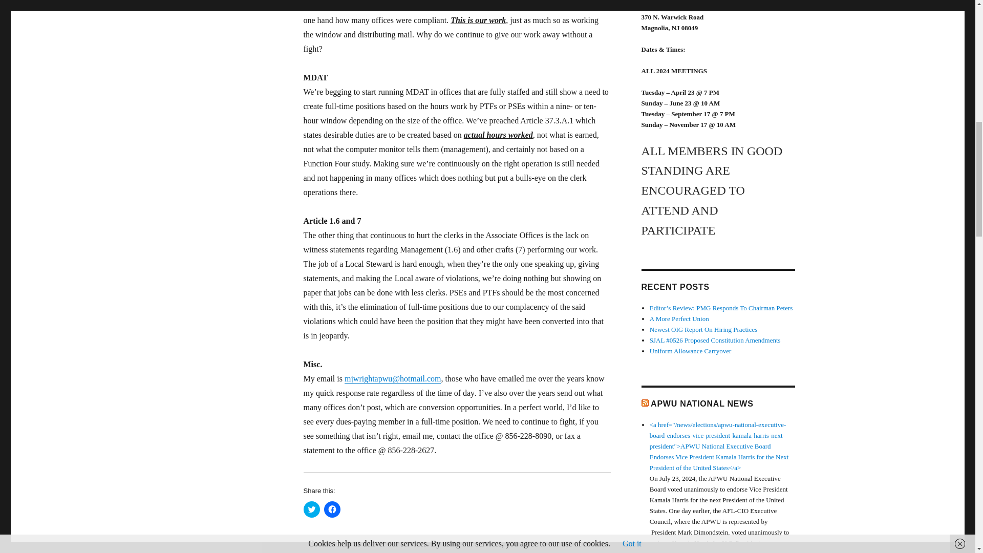 Image resolution: width=983 pixels, height=553 pixels. What do you see at coordinates (679, 318) in the screenshot?
I see `A More Perfect Union` at bounding box center [679, 318].